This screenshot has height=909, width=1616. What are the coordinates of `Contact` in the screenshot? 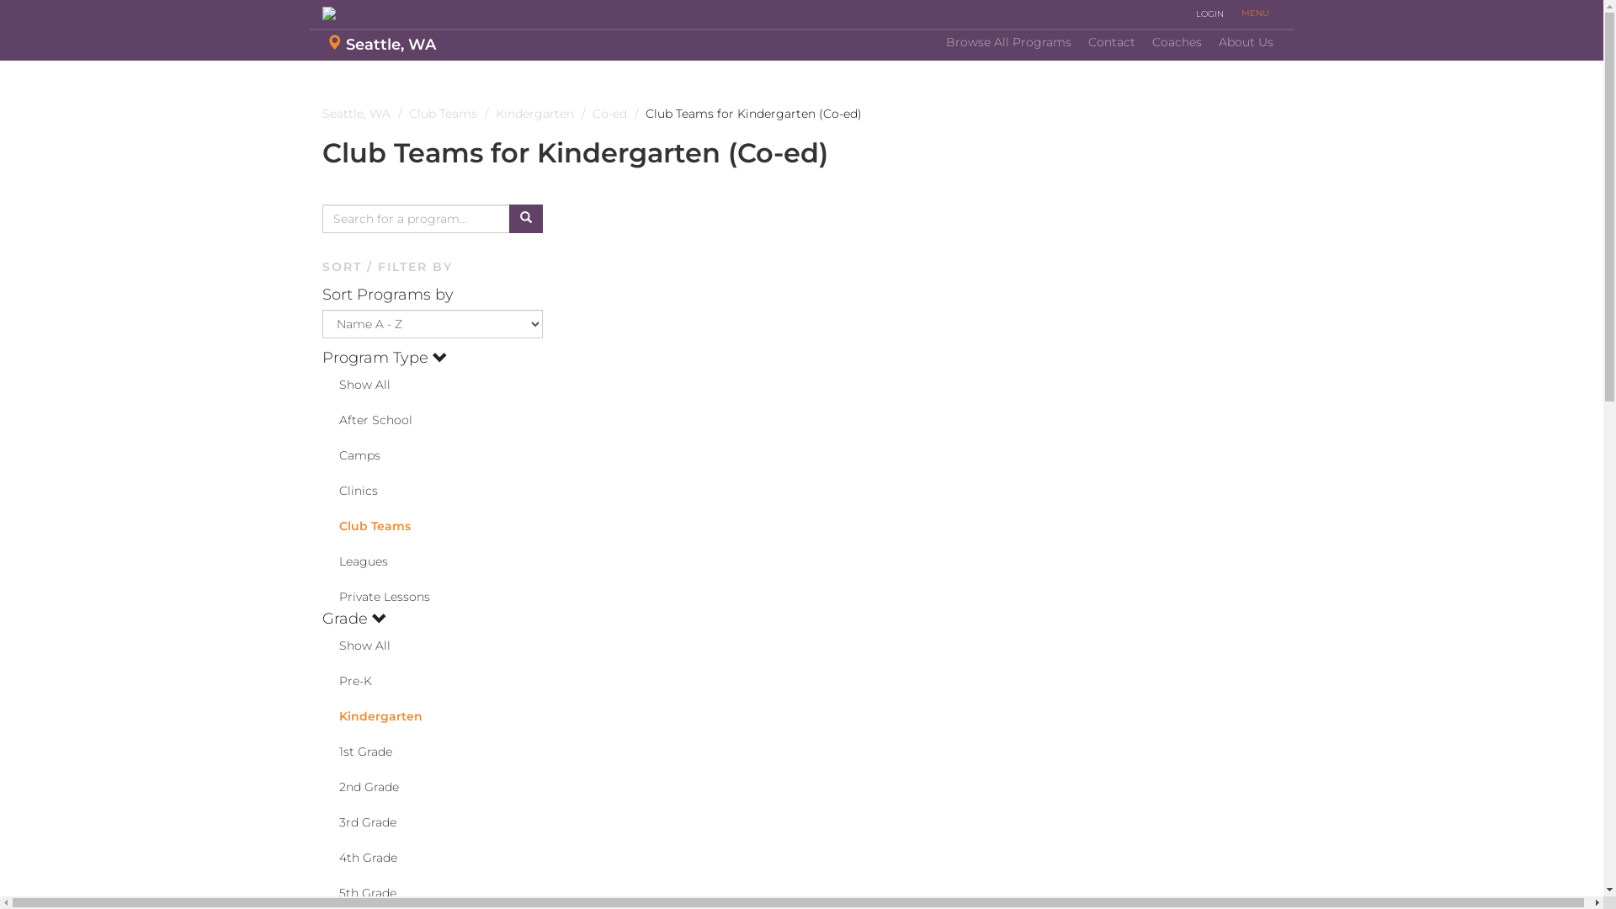 It's located at (1111, 43).